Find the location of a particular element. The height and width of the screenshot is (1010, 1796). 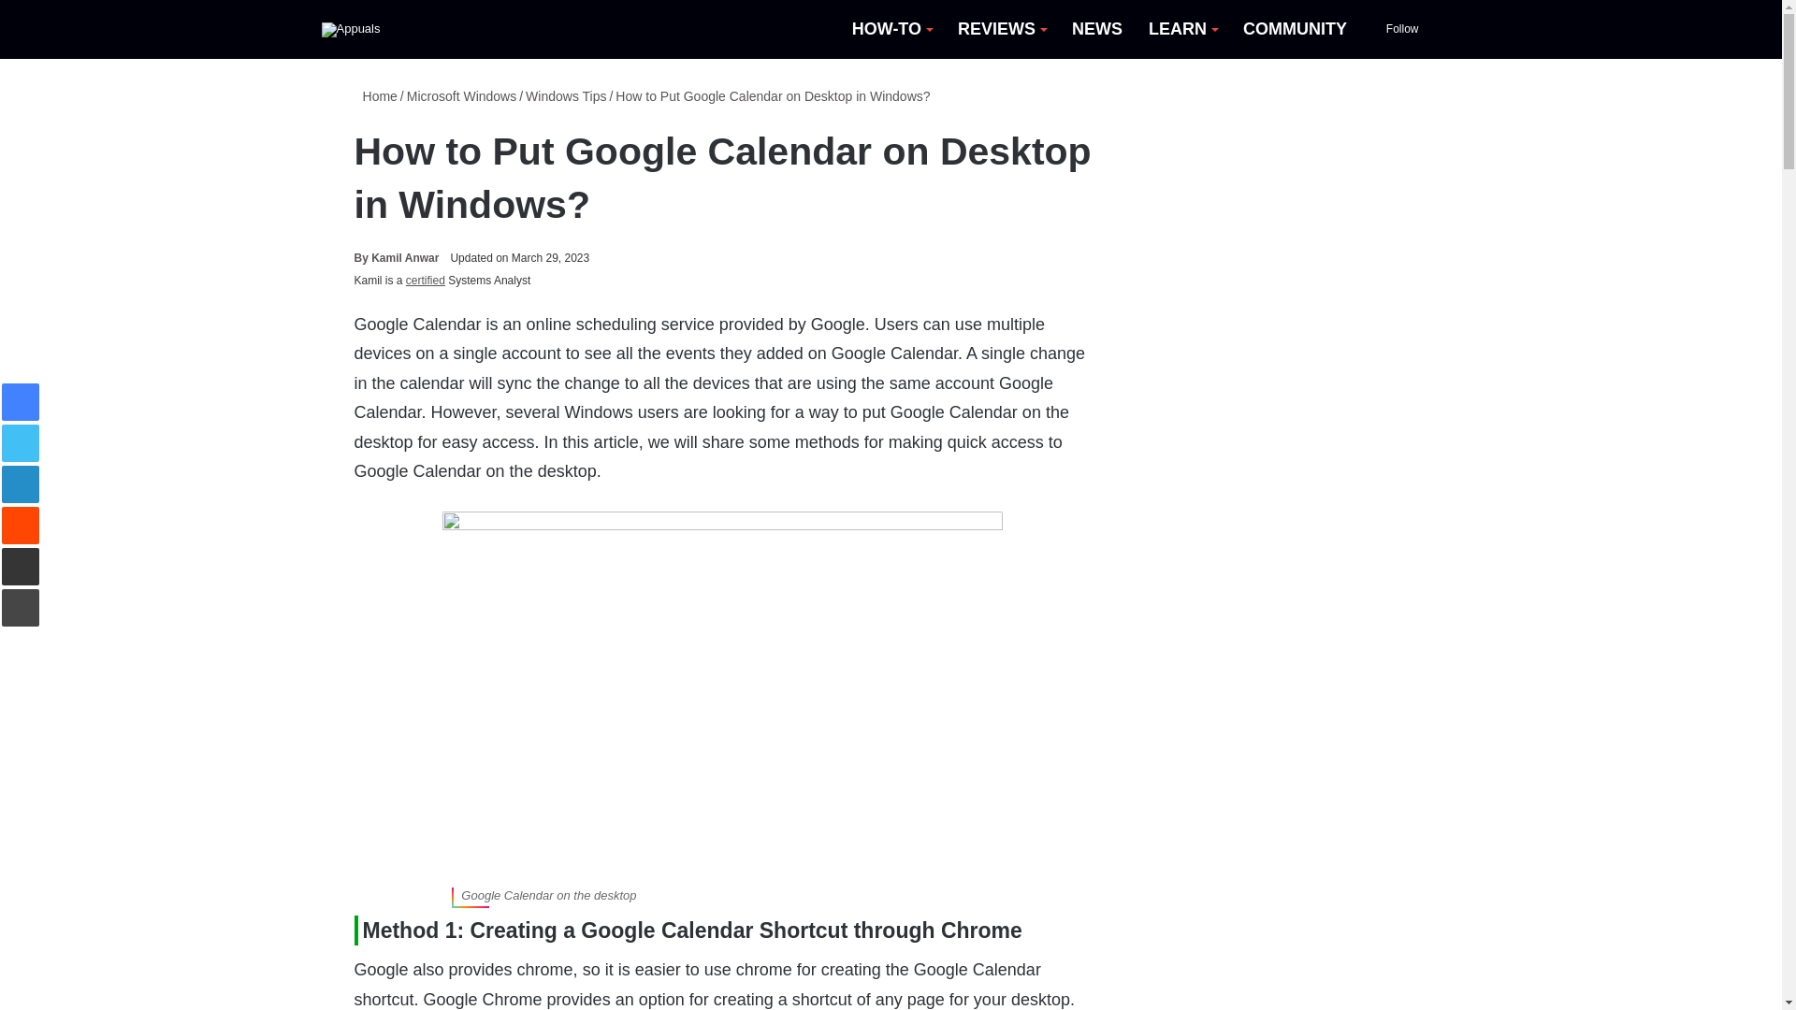

Twitter is located at coordinates (21, 442).